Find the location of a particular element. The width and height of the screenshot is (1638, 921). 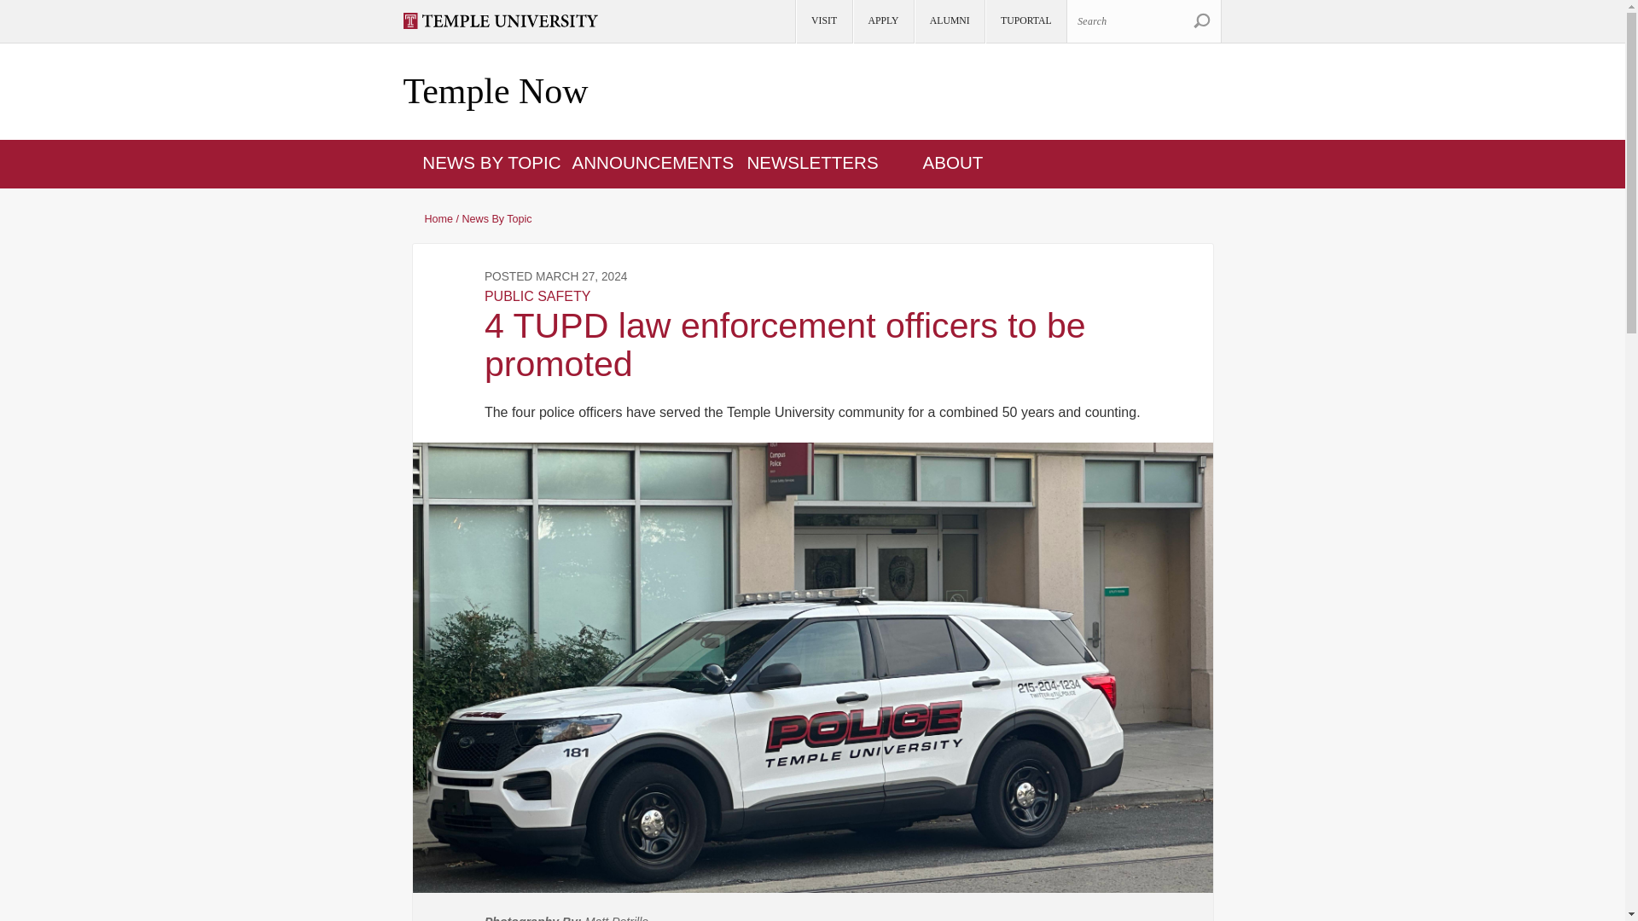

Visit Temple.edu is located at coordinates (508, 20).